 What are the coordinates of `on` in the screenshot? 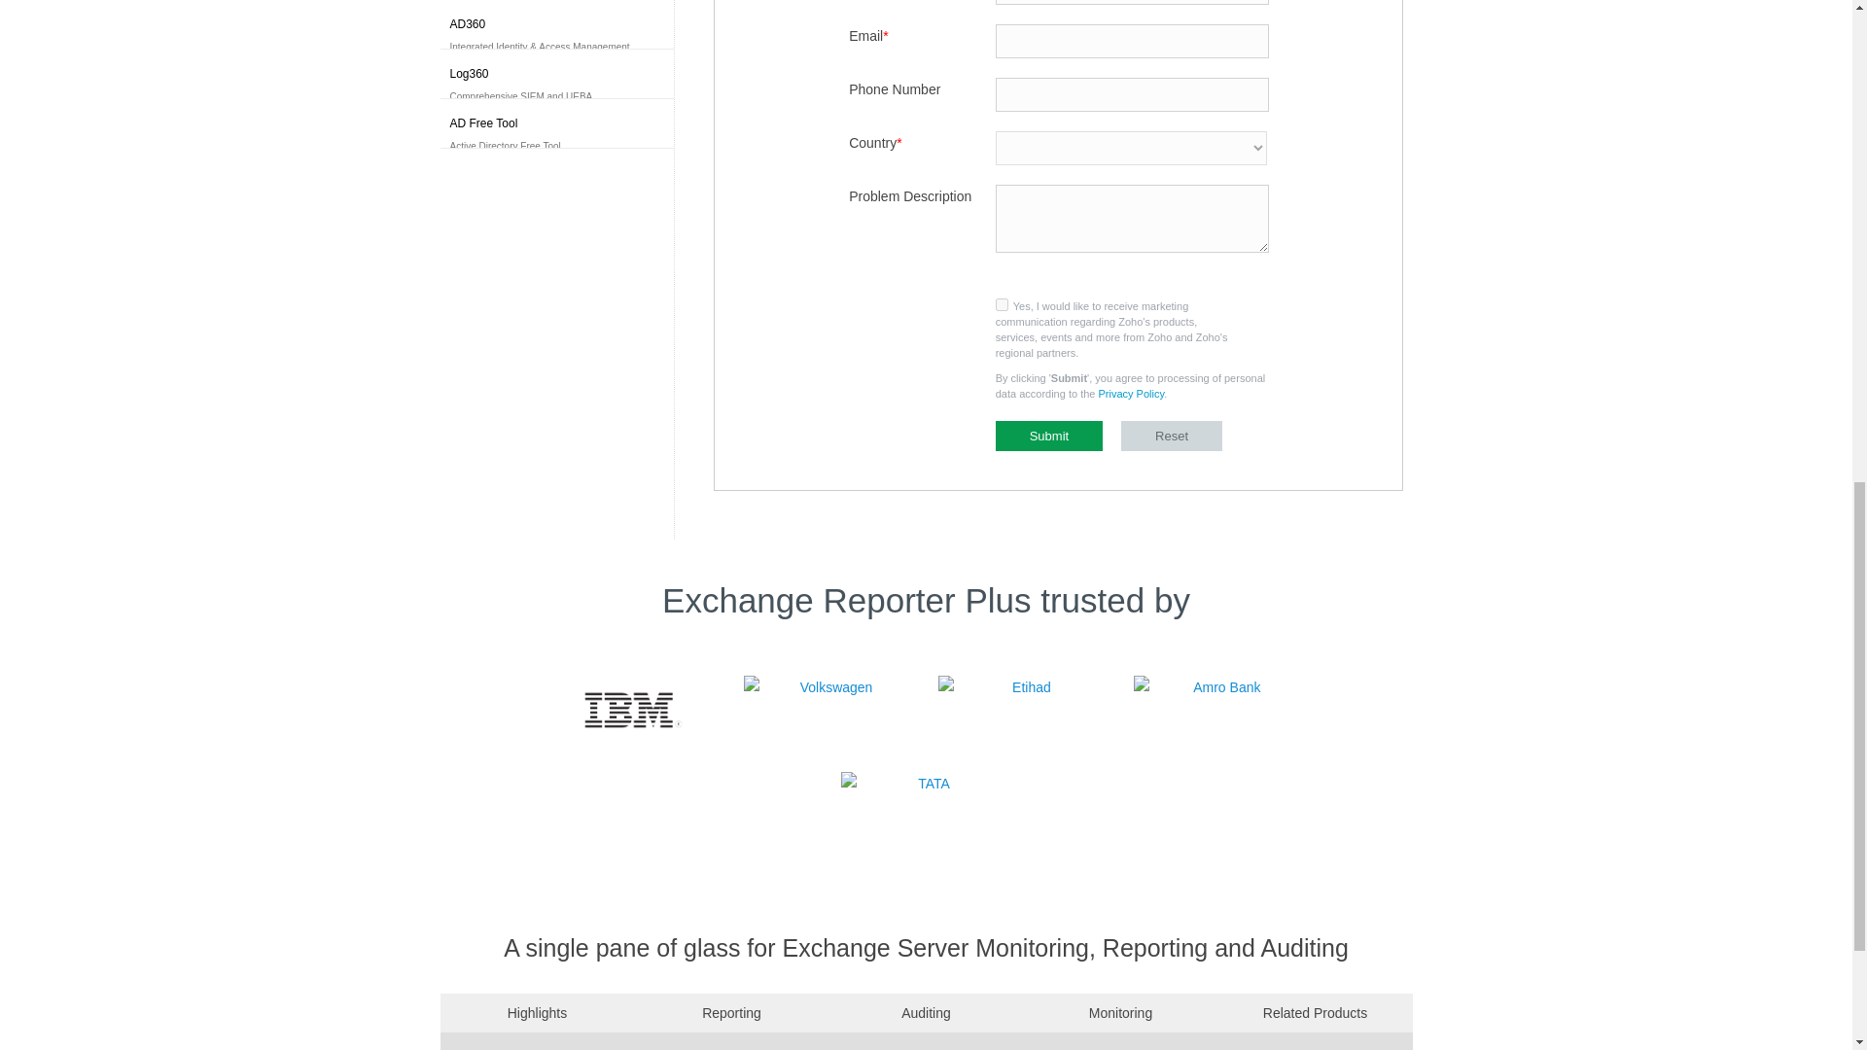 It's located at (1002, 303).